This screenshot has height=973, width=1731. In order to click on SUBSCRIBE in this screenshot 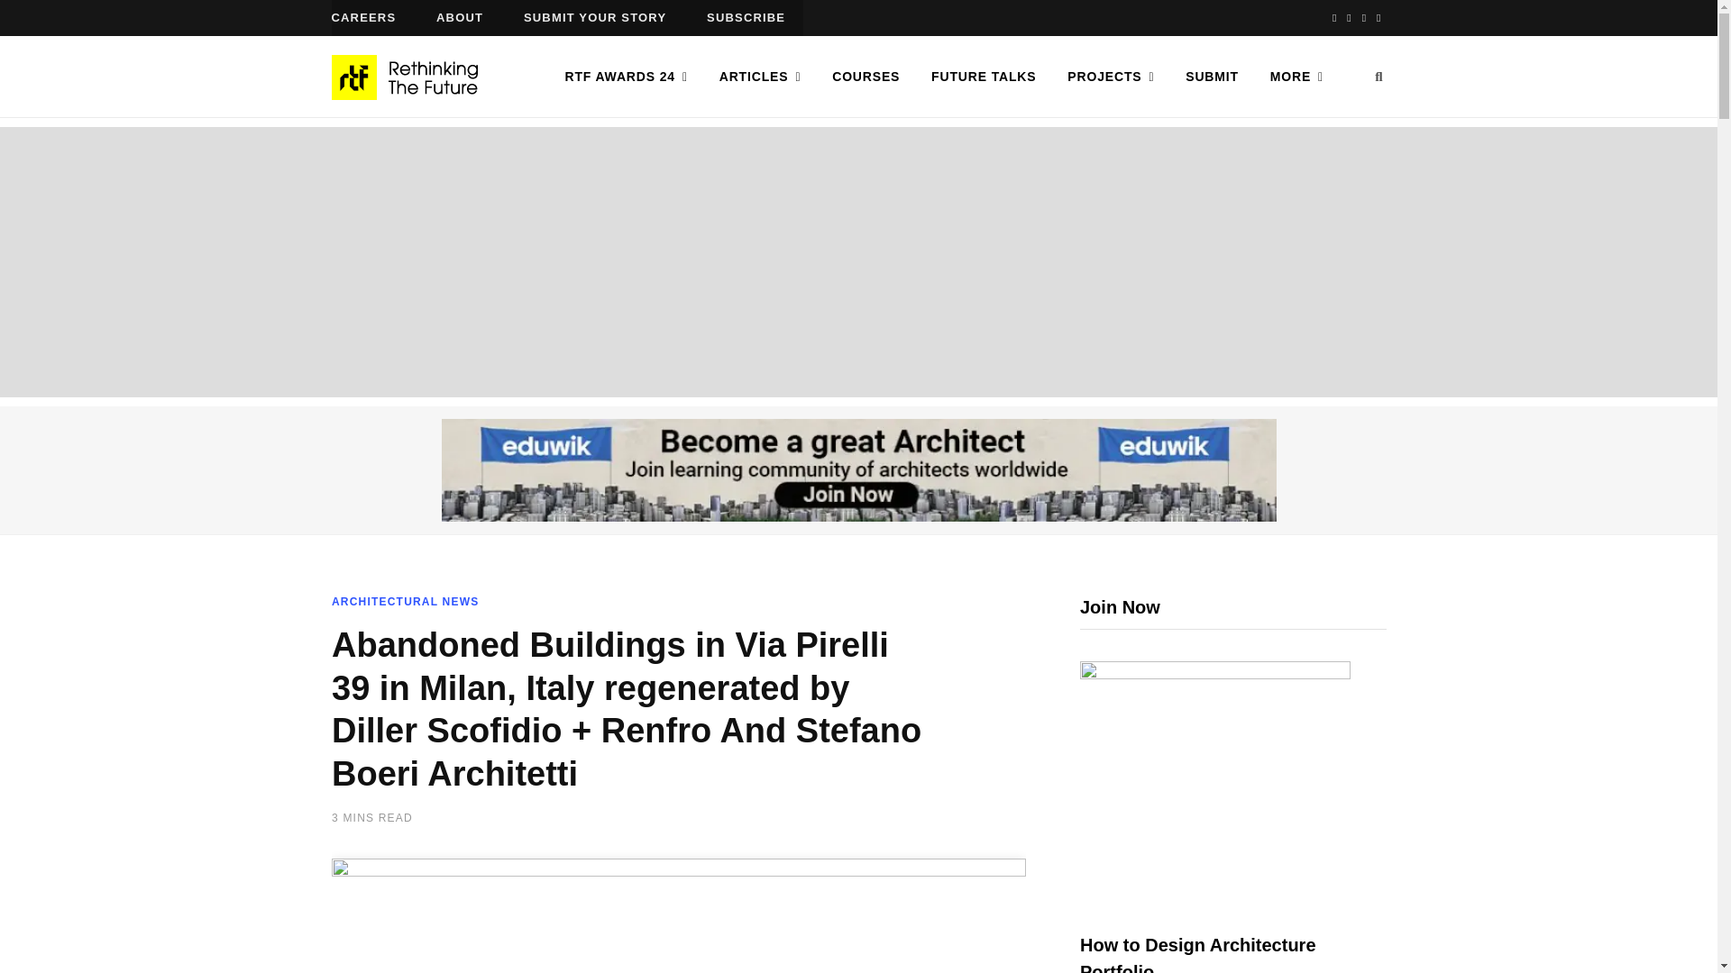, I will do `click(746, 18)`.